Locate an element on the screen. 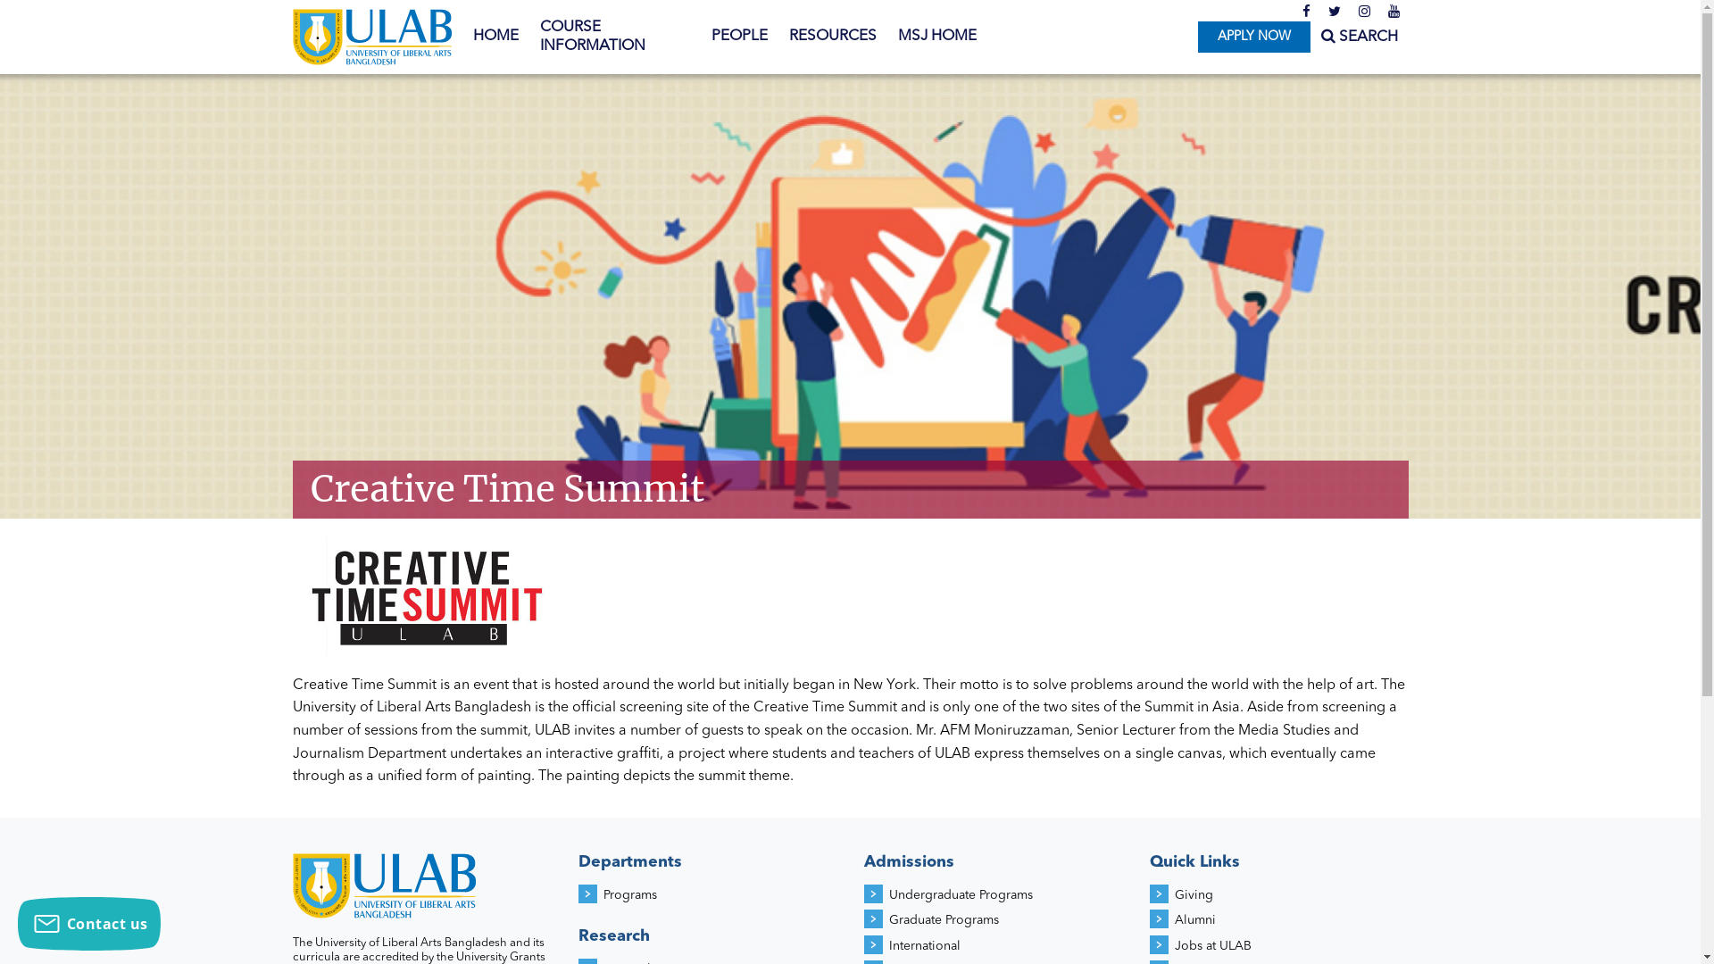 The width and height of the screenshot is (1714, 964). Undergraduate Programs is located at coordinates (961, 895).